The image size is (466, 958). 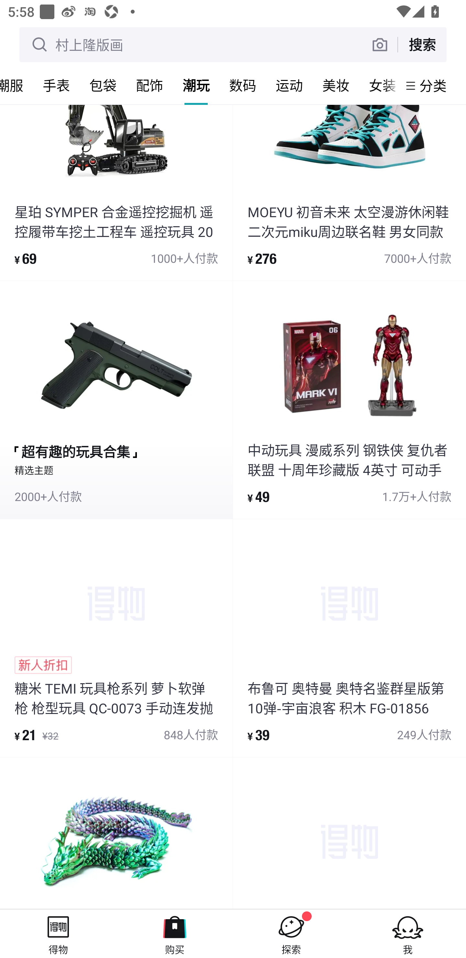 I want to click on 购买, so click(x=175, y=933).